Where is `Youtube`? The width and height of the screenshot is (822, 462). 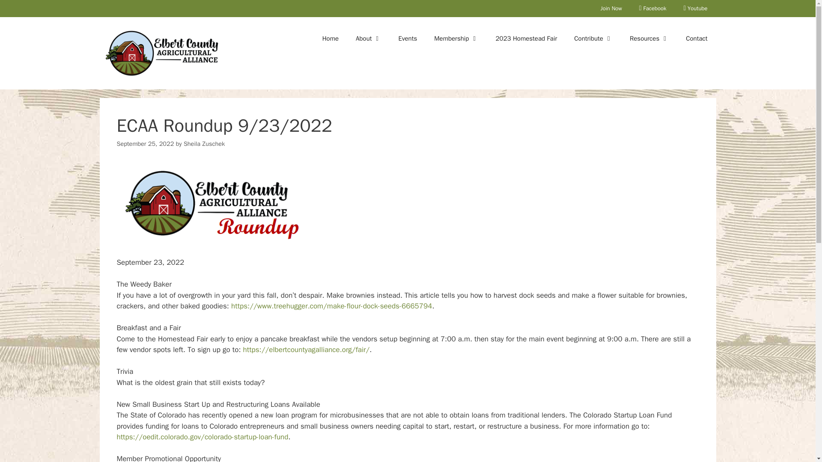
Youtube is located at coordinates (695, 9).